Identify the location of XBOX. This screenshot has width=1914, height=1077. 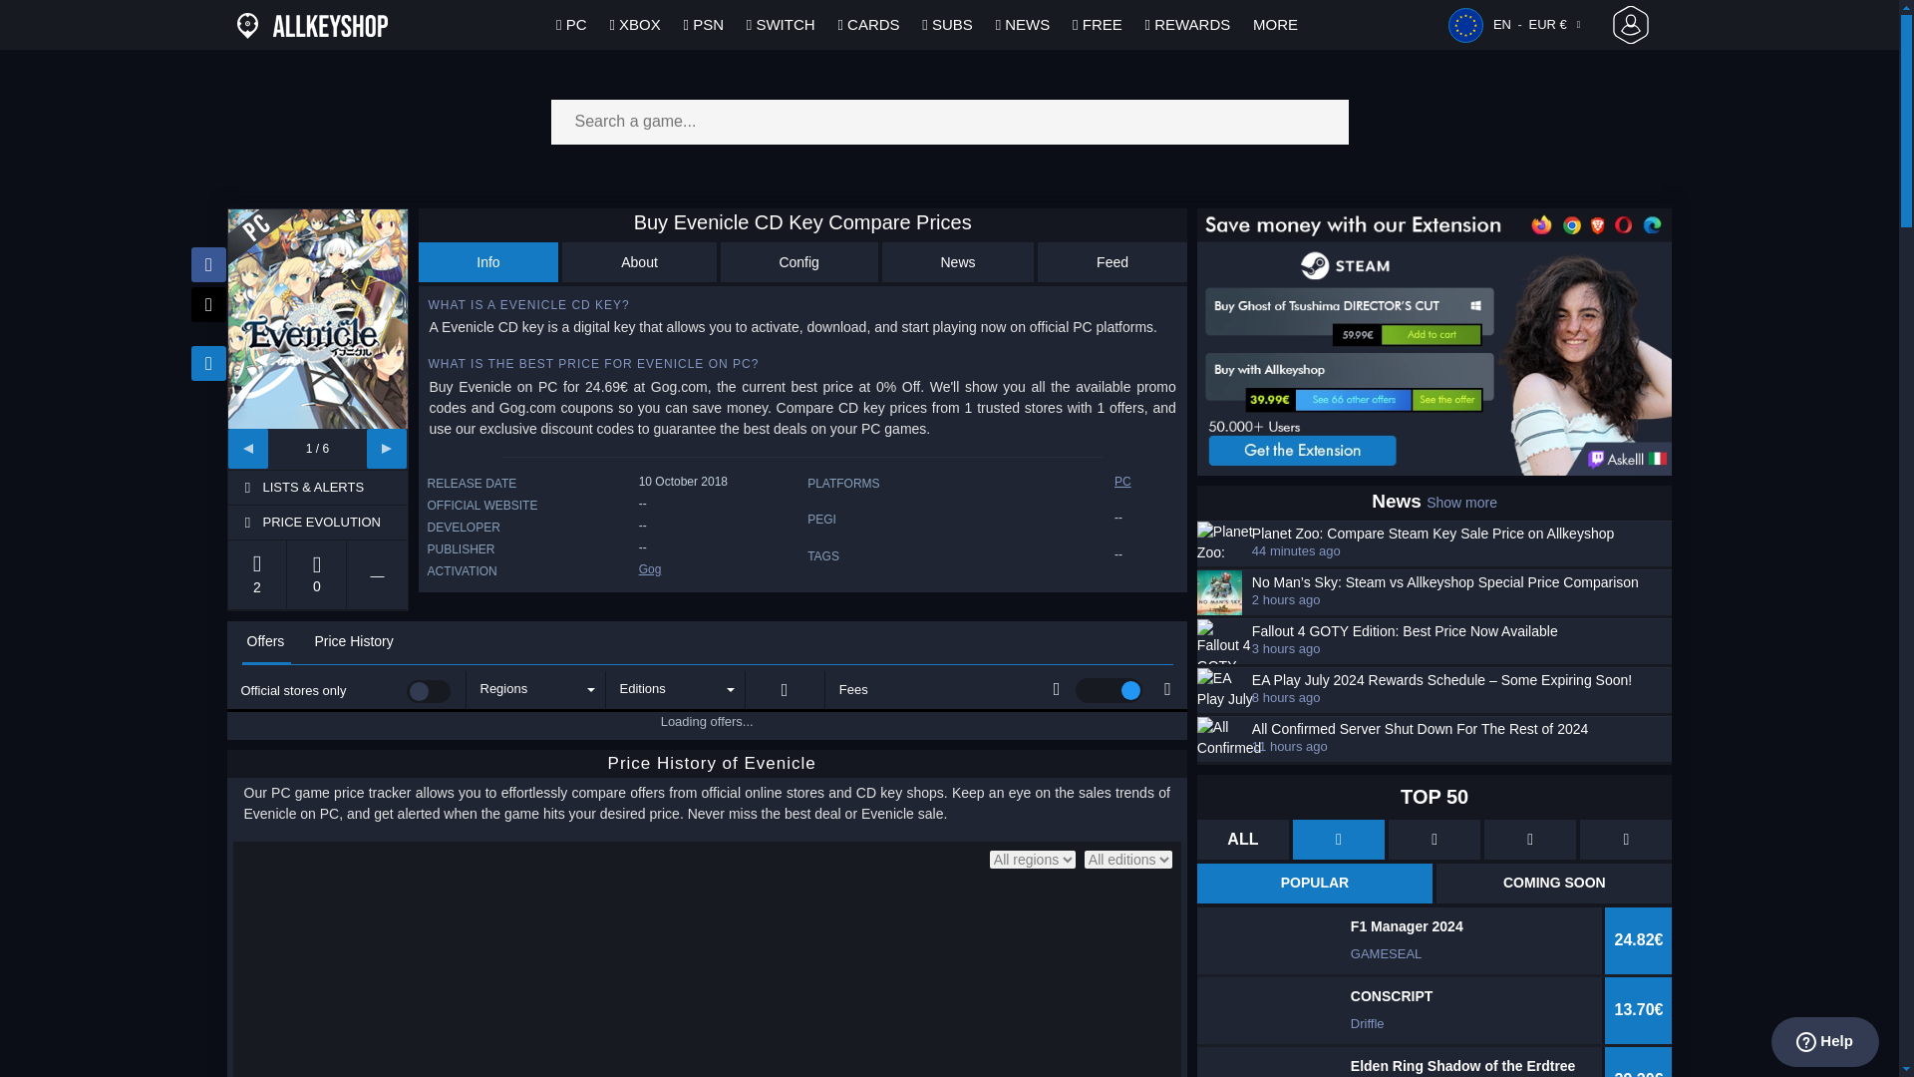
(634, 24).